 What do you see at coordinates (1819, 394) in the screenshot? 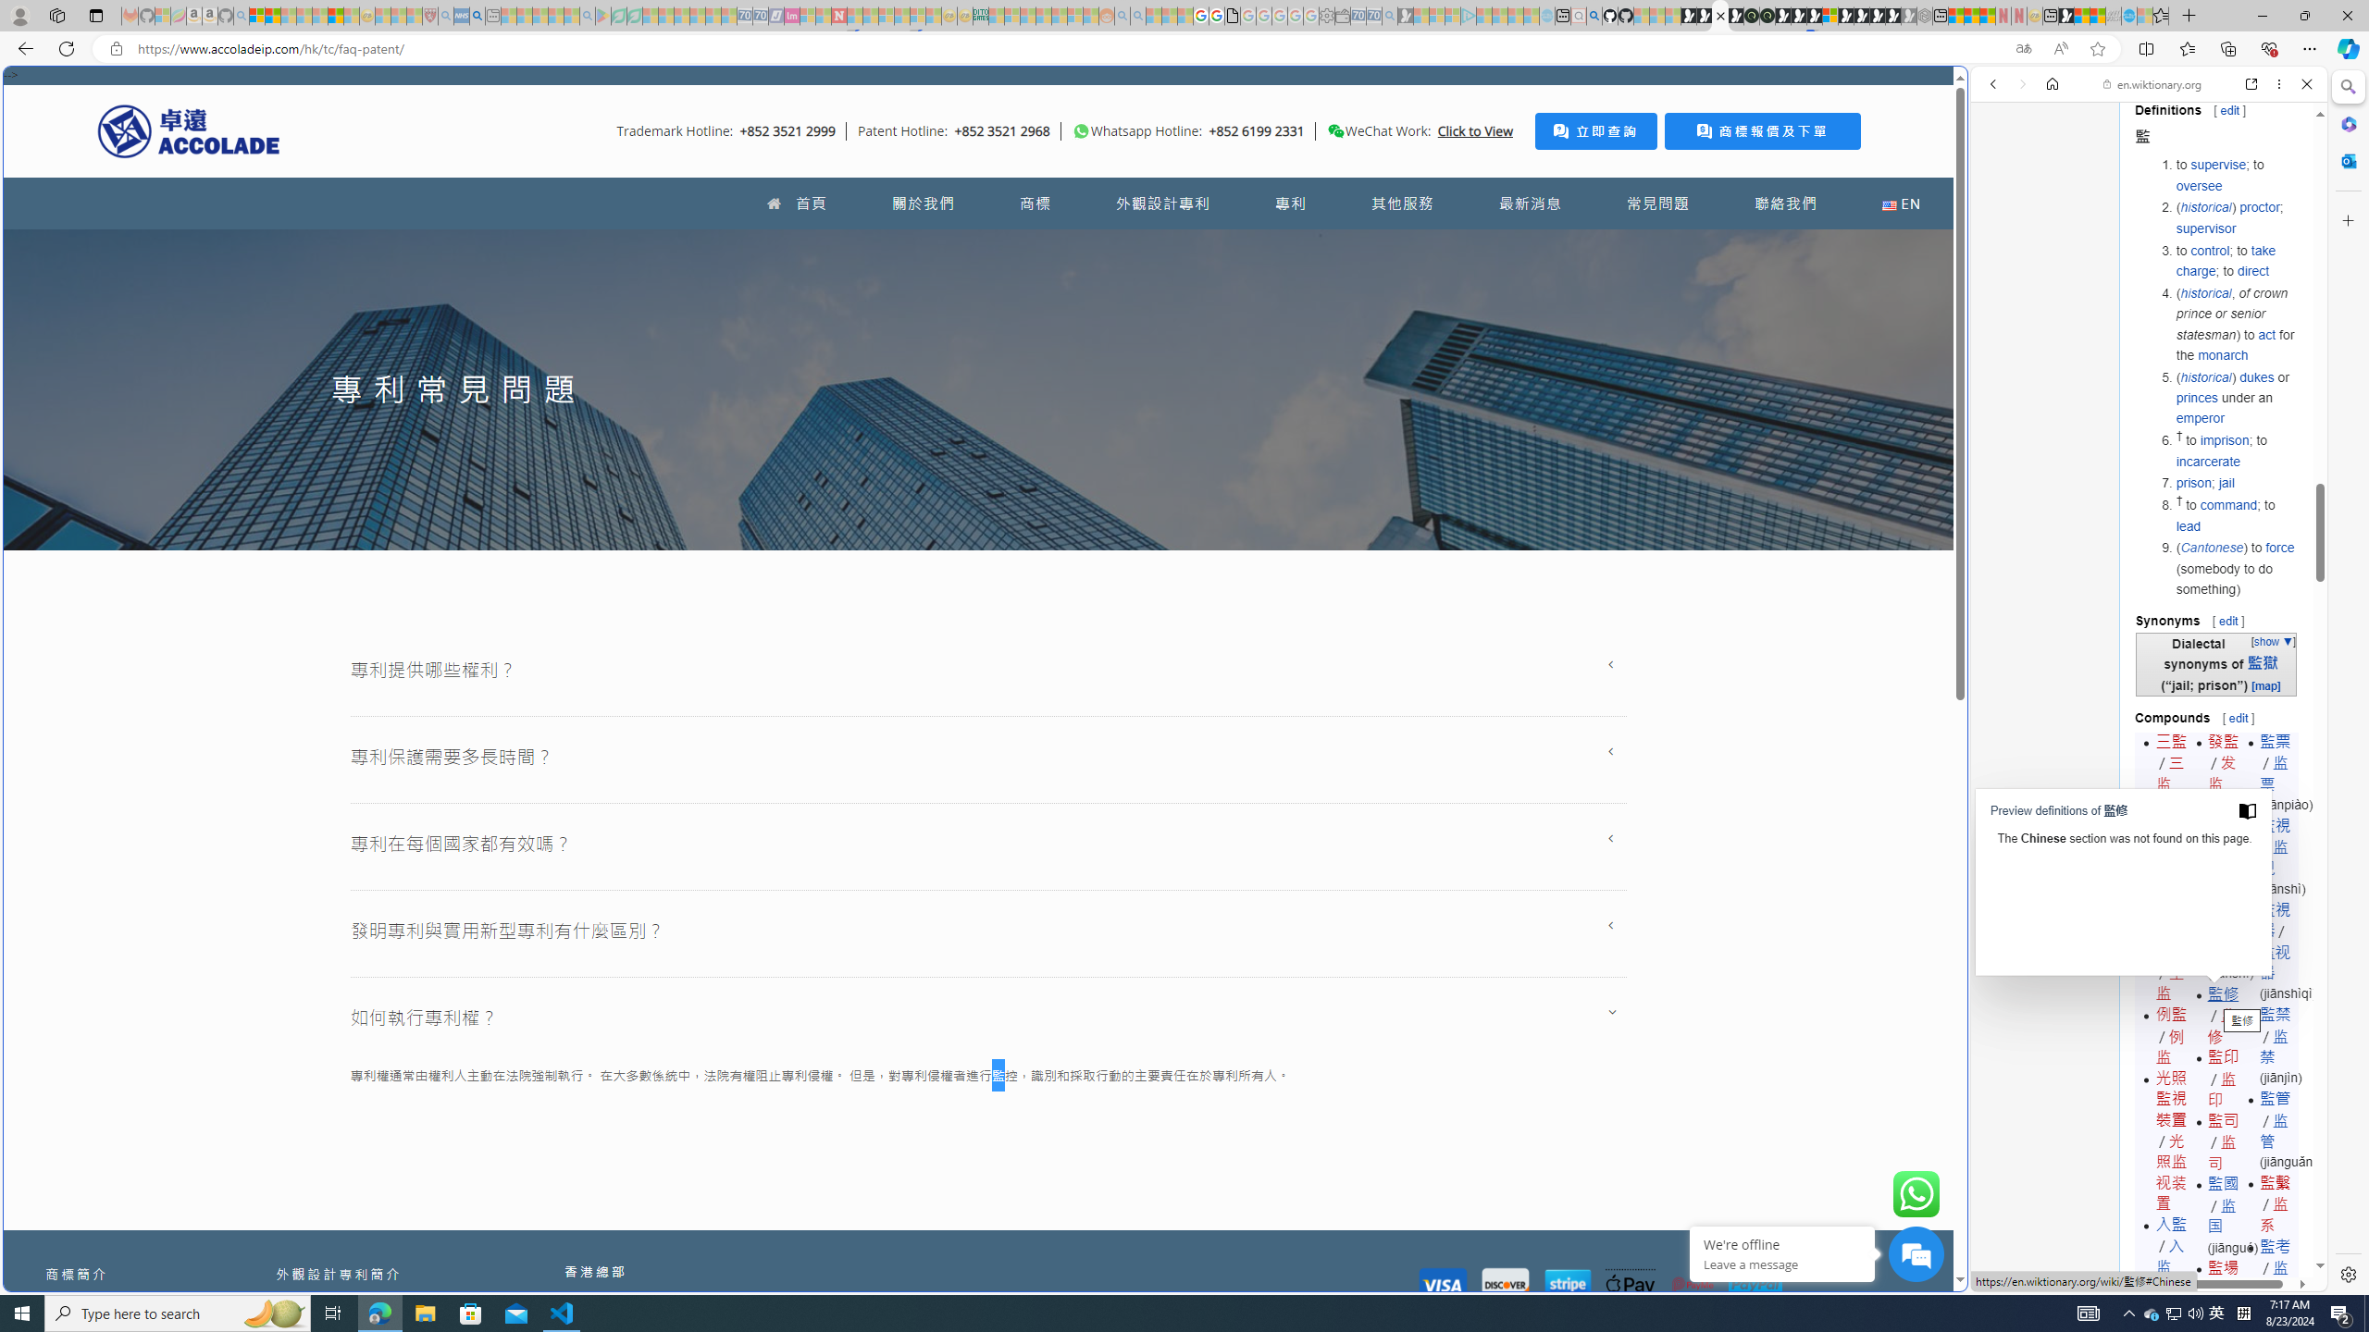
I see `Home | Sky Blue Bikes - Sky Blue Bikes` at bounding box center [1819, 394].